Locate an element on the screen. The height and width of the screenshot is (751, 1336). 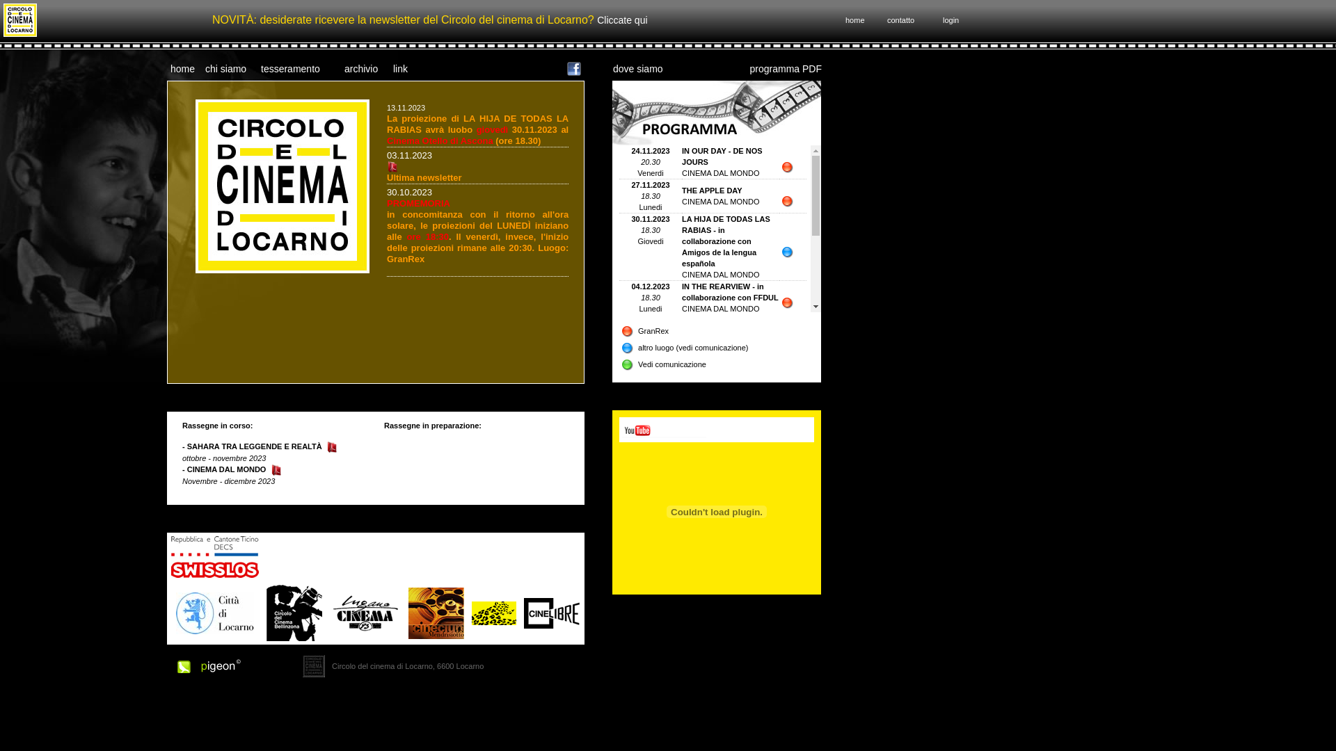
Cliccate qui is located at coordinates (622, 20).